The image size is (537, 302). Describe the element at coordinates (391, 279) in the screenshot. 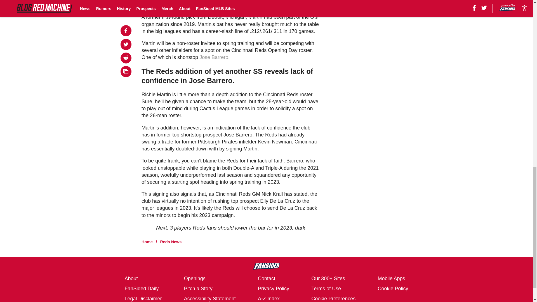

I see `Mobile Apps` at that location.